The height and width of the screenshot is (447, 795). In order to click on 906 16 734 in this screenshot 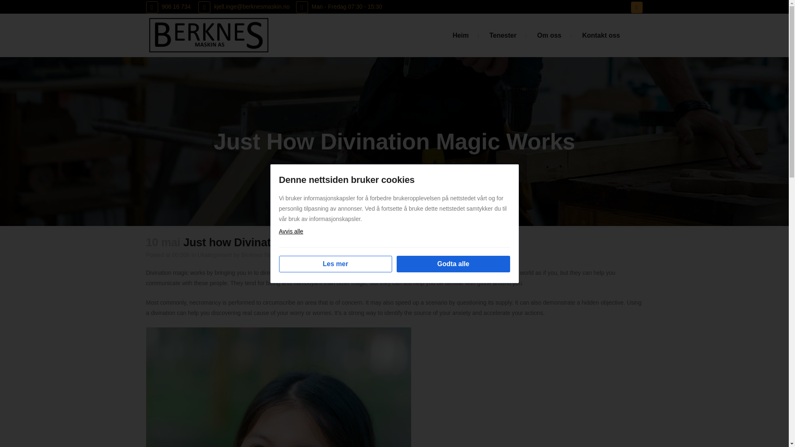, I will do `click(168, 7)`.